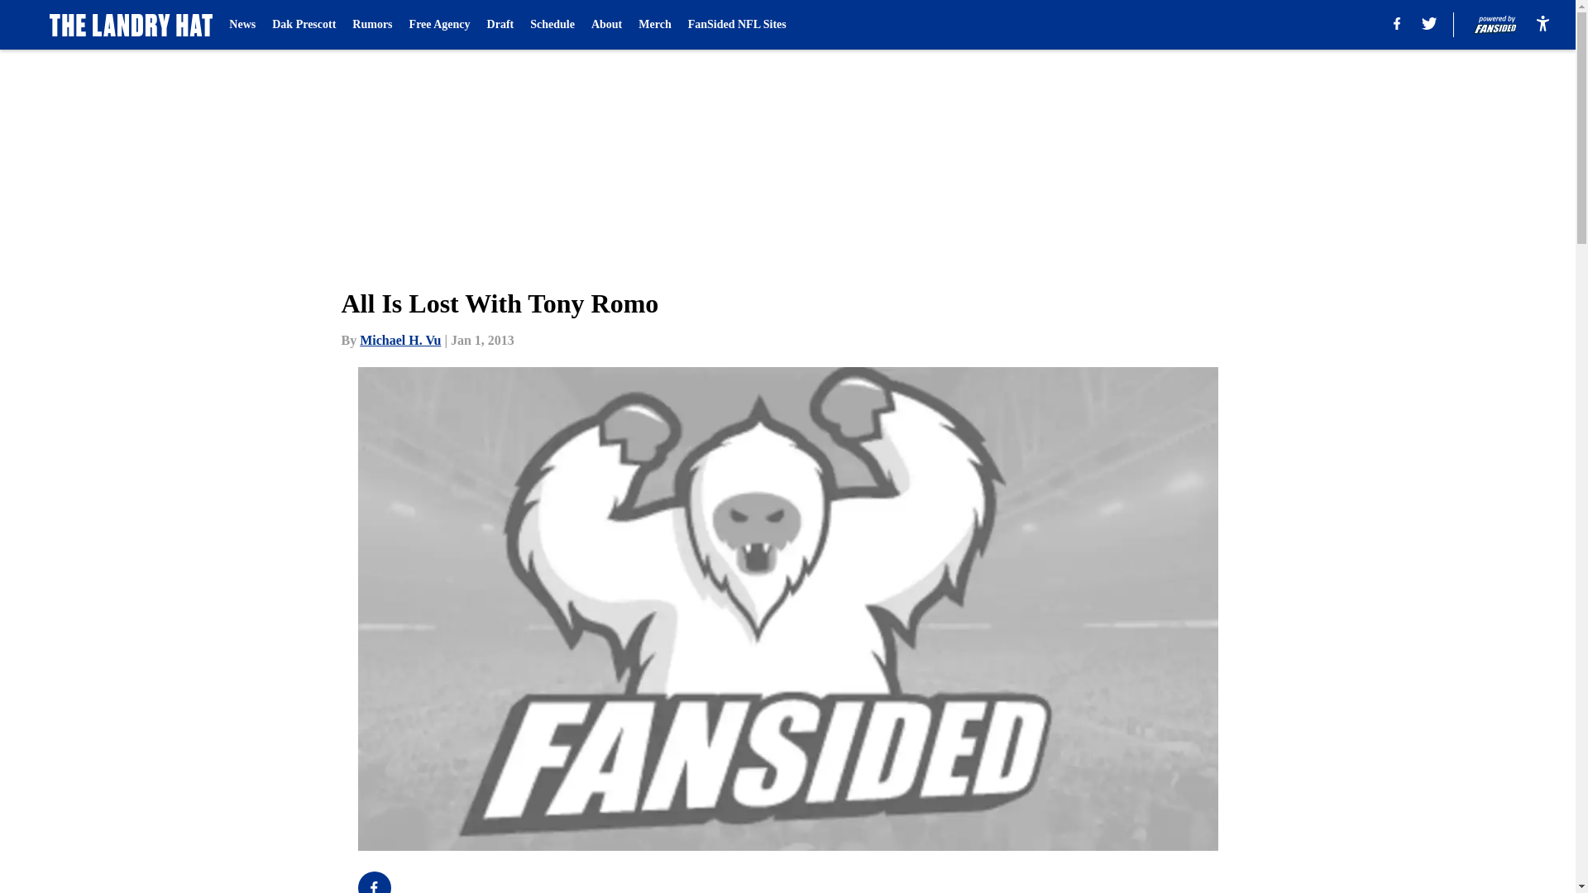  What do you see at coordinates (242, 25) in the screenshot?
I see `News` at bounding box center [242, 25].